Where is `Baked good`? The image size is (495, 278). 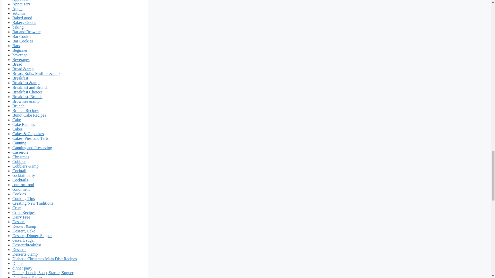
Baked good is located at coordinates (22, 18).